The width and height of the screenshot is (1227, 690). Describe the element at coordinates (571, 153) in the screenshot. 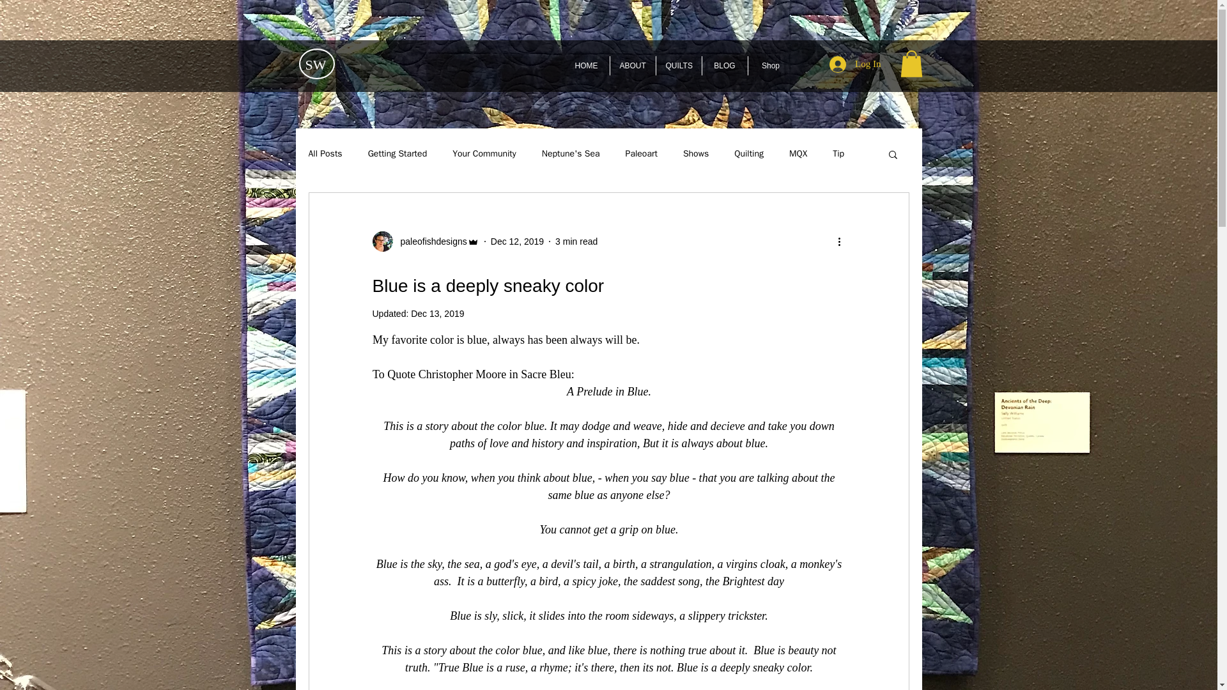

I see `Neptune's Sea` at that location.